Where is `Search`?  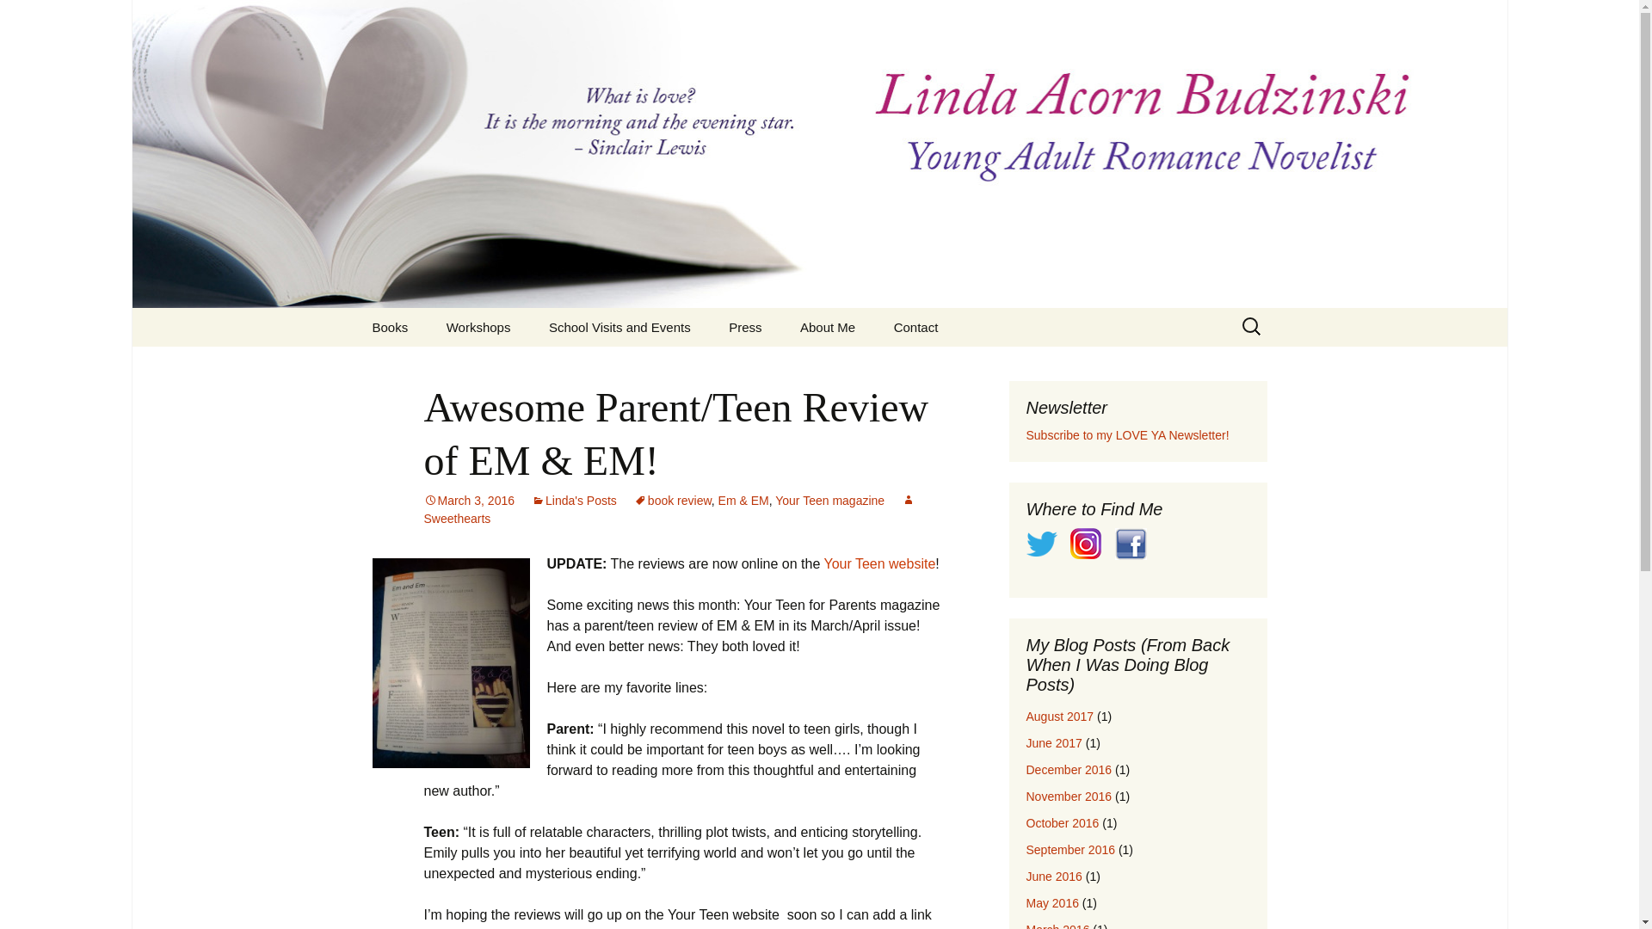
Search is located at coordinates (21, 18).